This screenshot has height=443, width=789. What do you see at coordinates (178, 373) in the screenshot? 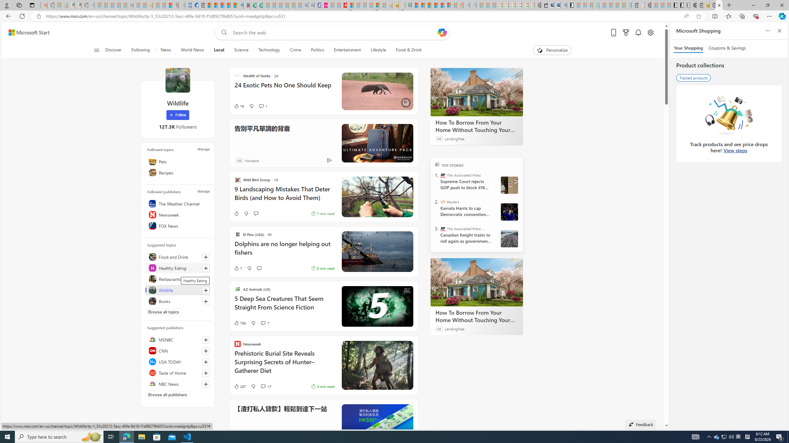
I see `Taste of Home` at bounding box center [178, 373].